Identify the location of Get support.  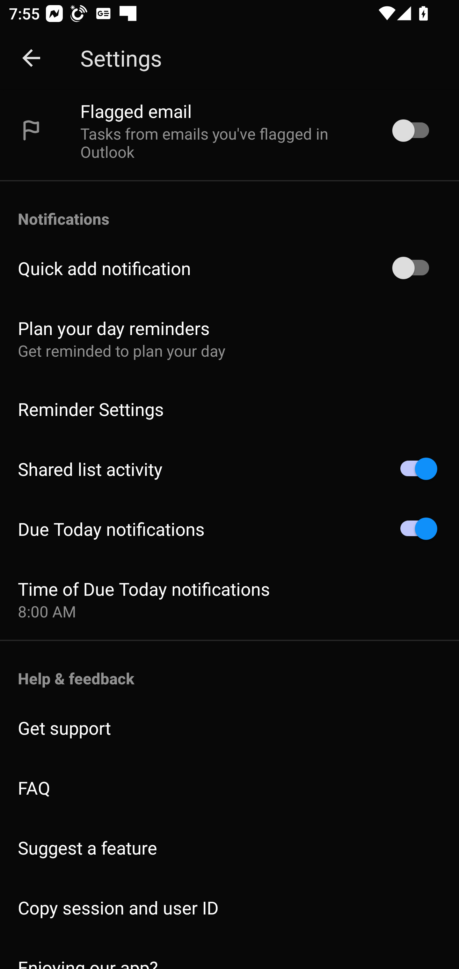
(229, 727).